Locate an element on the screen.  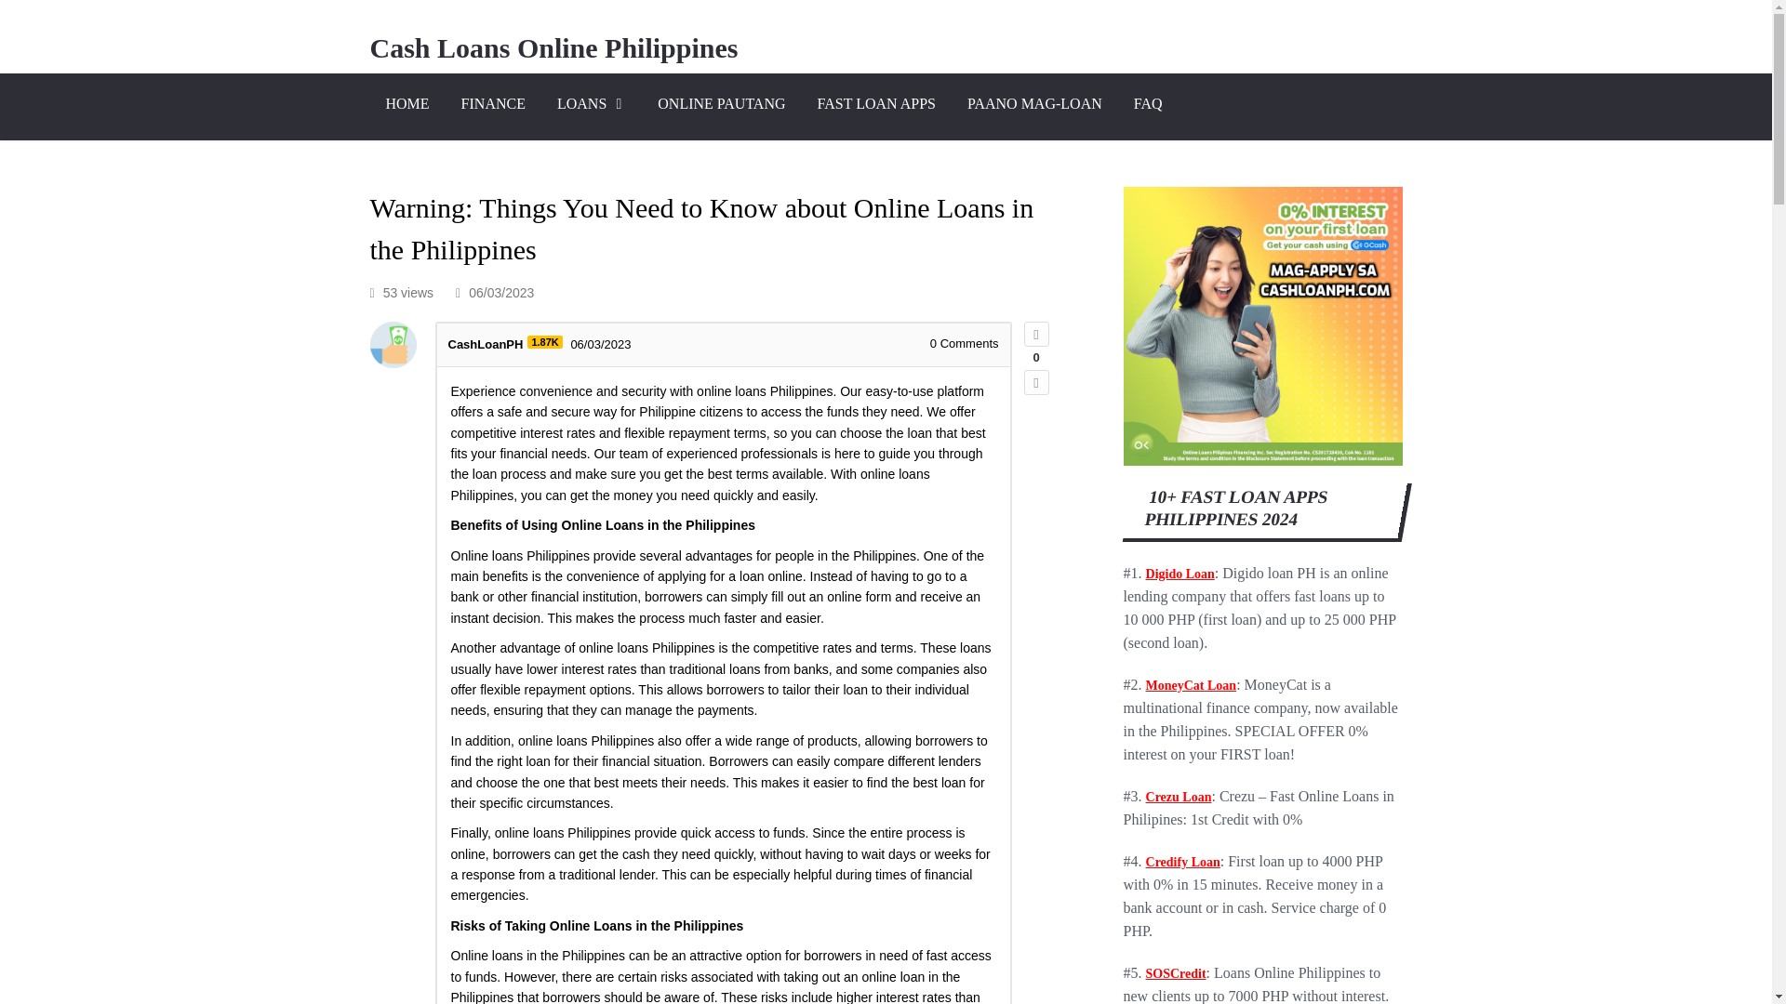
Up vote this question is located at coordinates (1036, 333).